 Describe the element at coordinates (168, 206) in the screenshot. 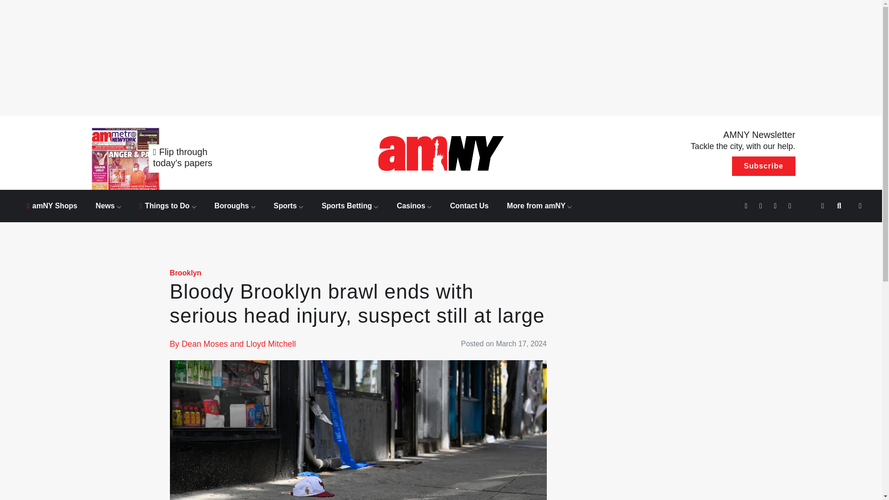

I see `Things to Do` at that location.